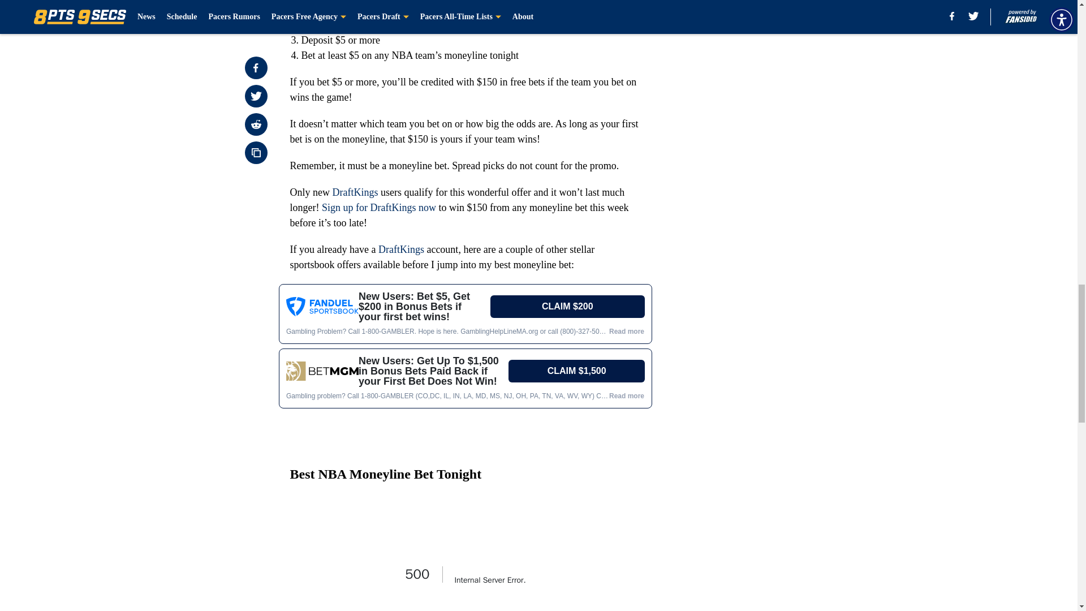 This screenshot has height=611, width=1086. Describe the element at coordinates (378, 9) in the screenshot. I see `Sign up for DraftKings using this link` at that location.